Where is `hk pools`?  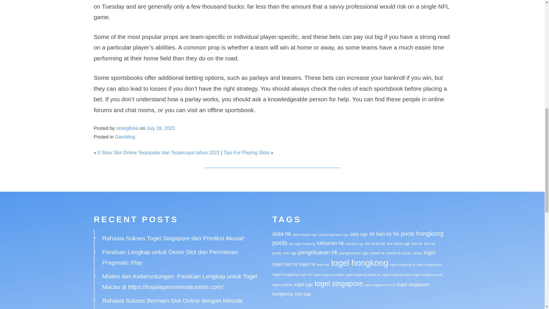
hk pools is located at coordinates (404, 233).